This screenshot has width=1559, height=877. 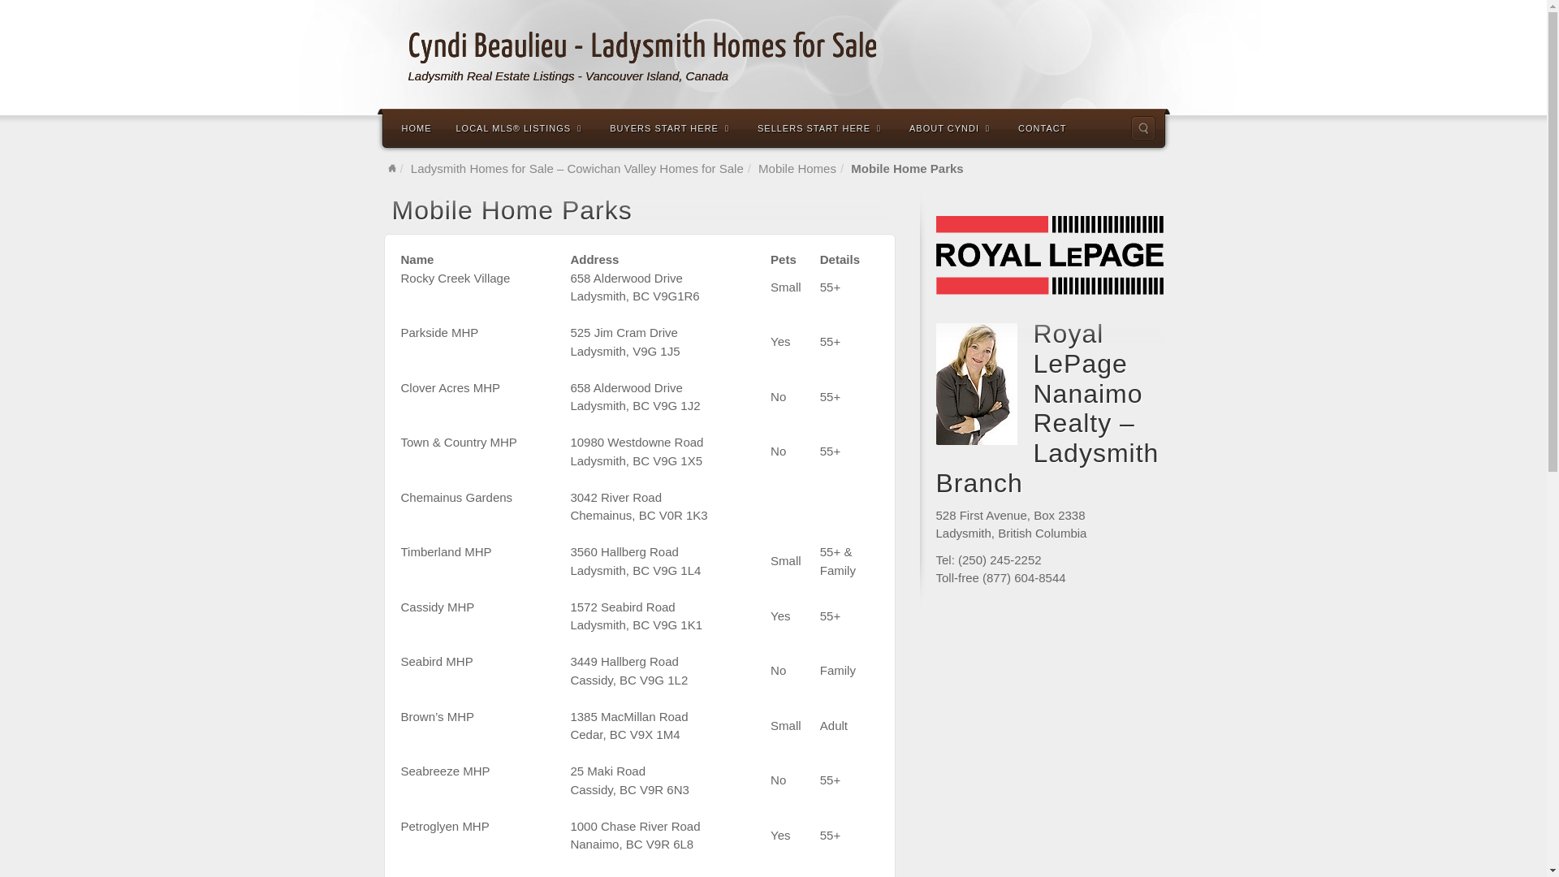 I want to click on Search the site..., so click(x=1142, y=128).